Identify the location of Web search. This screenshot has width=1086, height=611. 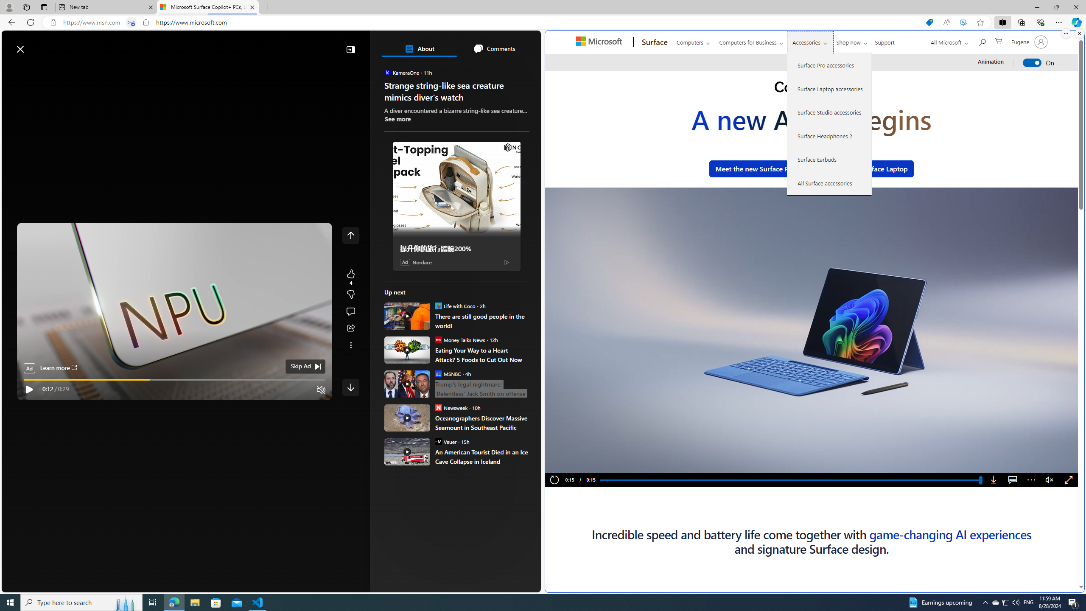
(120, 45).